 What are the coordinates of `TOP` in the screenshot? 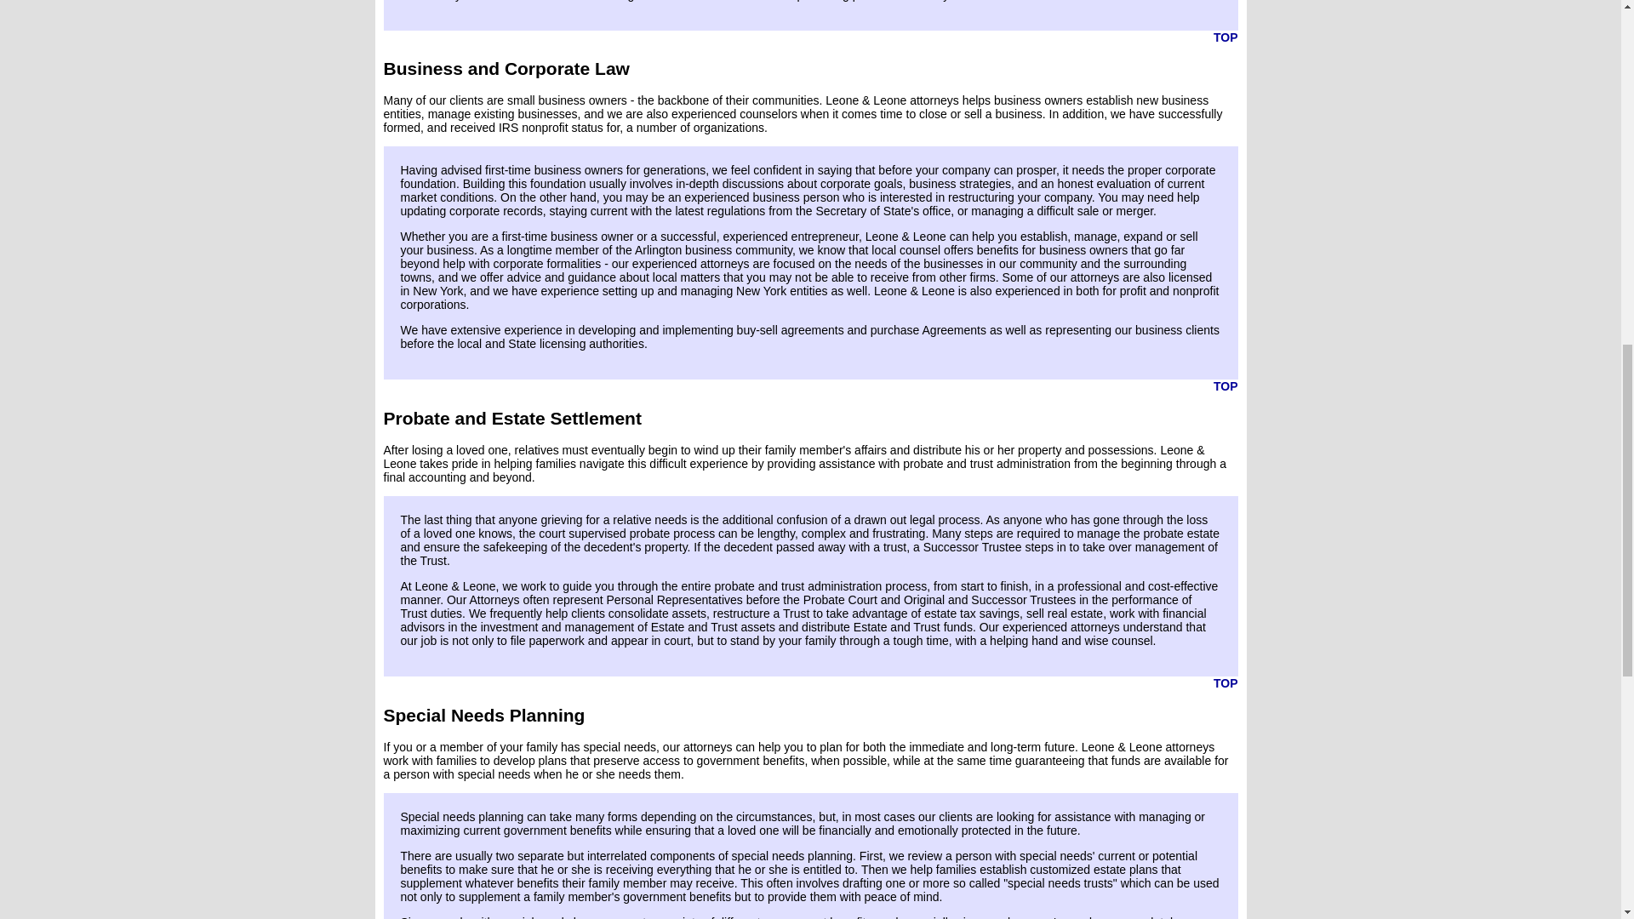 It's located at (1225, 682).